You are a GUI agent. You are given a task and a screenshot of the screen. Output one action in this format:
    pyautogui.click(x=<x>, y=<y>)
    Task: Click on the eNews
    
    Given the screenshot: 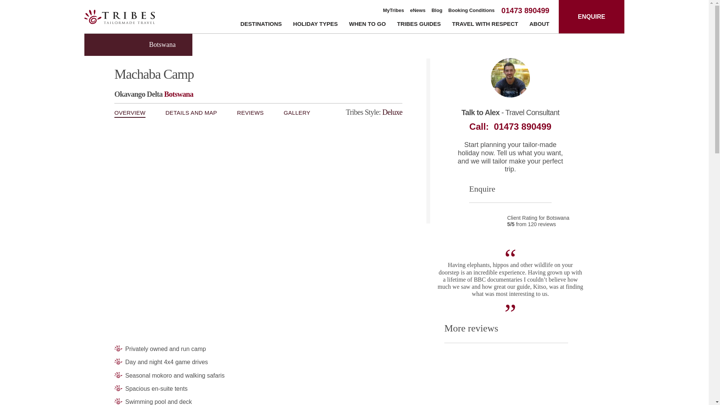 What is the action you would take?
    pyautogui.click(x=418, y=10)
    